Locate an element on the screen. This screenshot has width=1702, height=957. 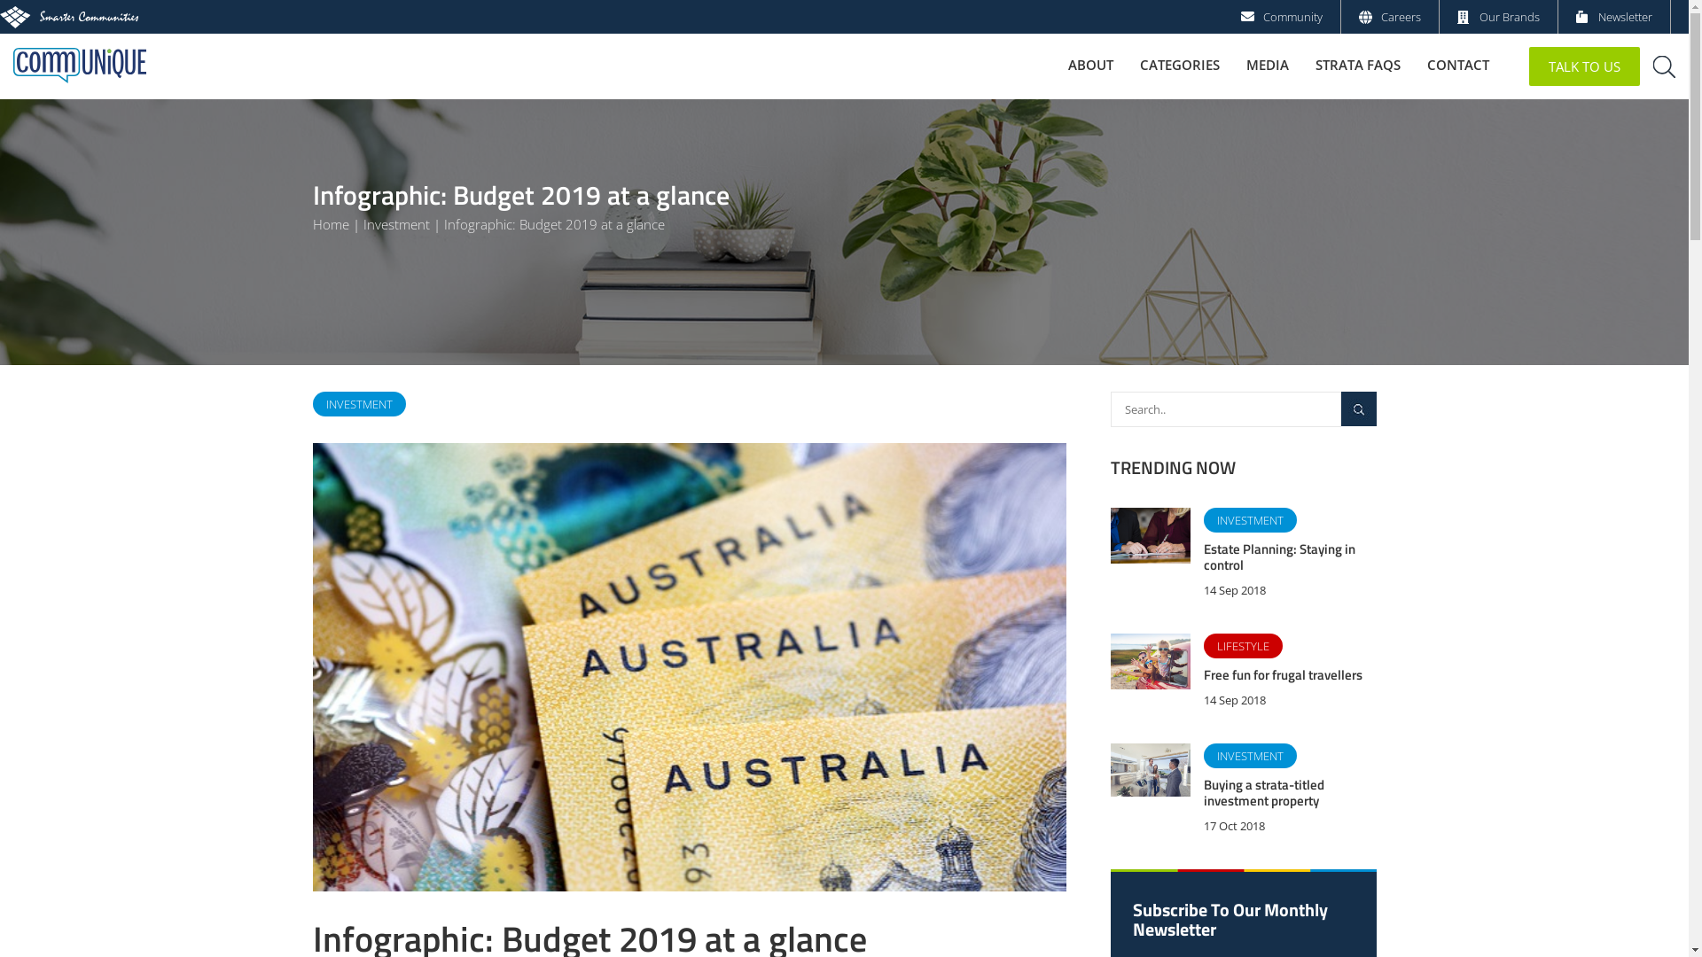
CATEGORIES is located at coordinates (1180, 65).